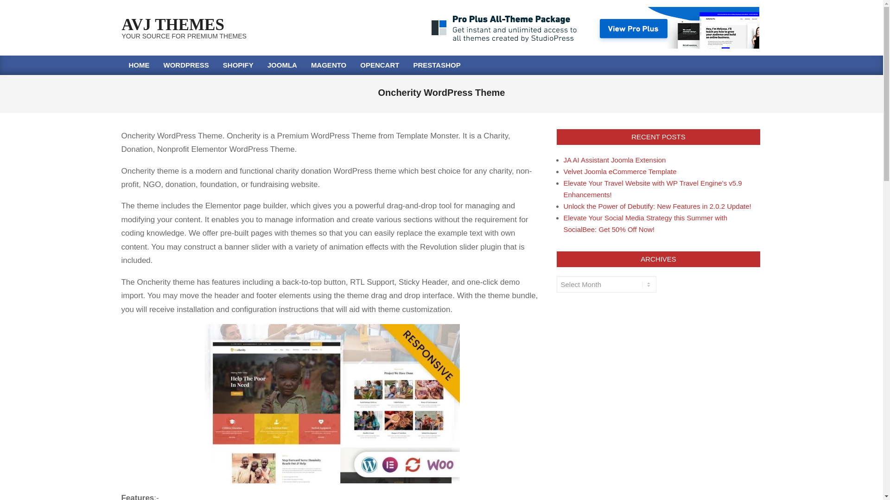 The image size is (890, 500). What do you see at coordinates (139, 65) in the screenshot?
I see `HOME` at bounding box center [139, 65].